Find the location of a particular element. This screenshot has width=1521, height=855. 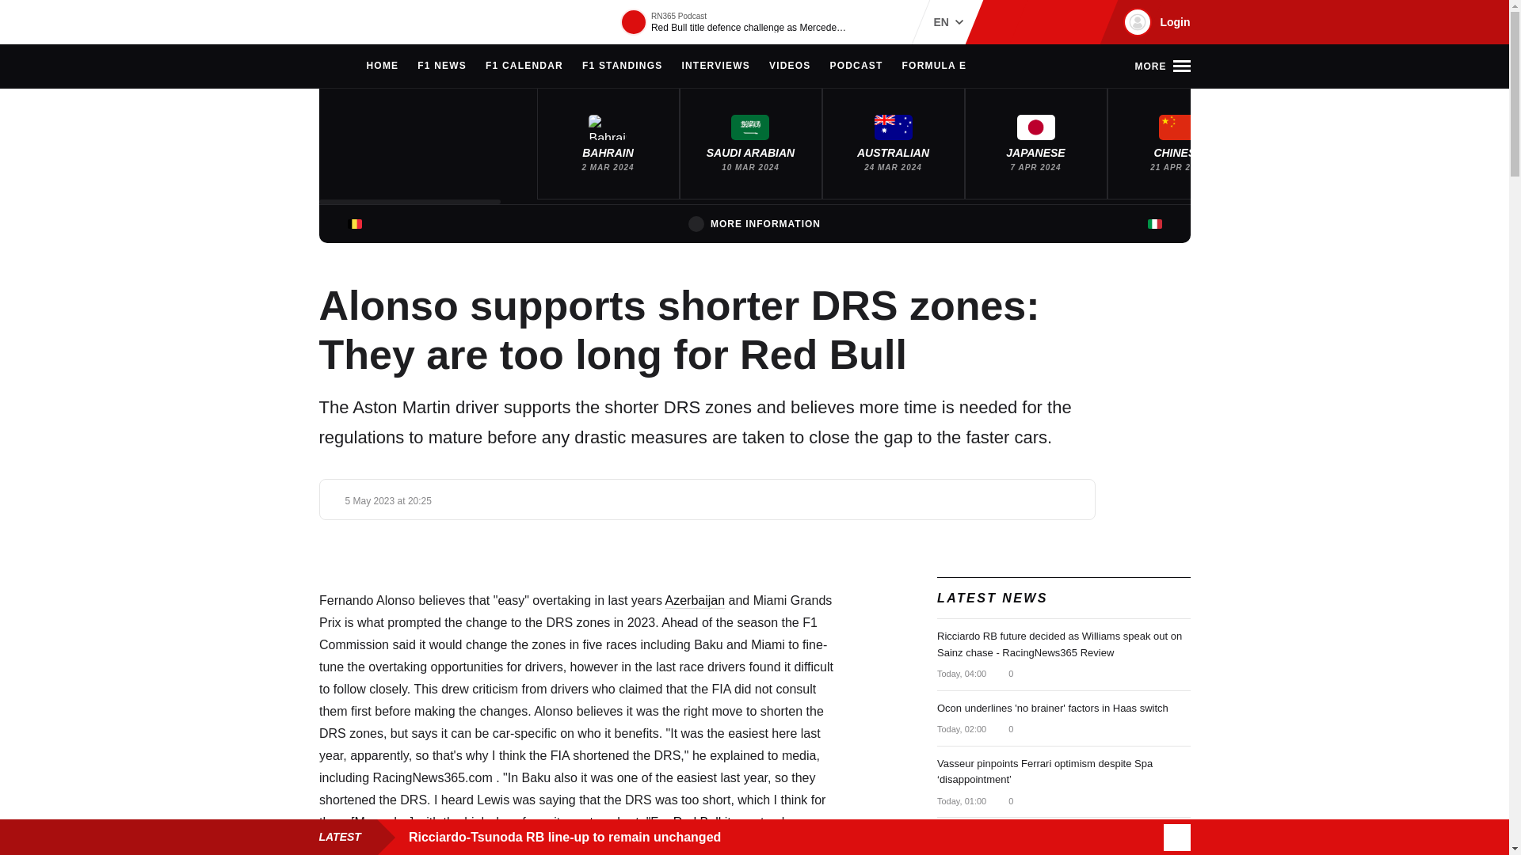

RacingNews365 homepage is located at coordinates (326, 66).